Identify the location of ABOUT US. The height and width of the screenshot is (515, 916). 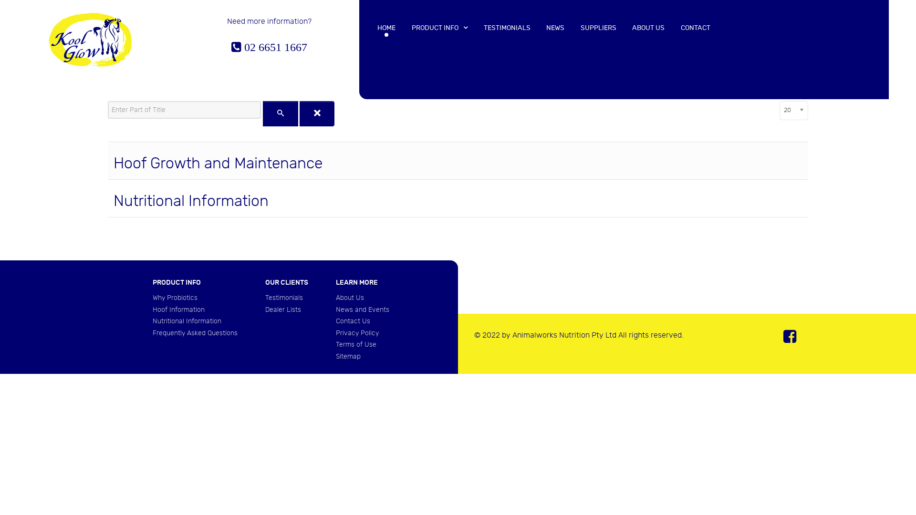
(649, 28).